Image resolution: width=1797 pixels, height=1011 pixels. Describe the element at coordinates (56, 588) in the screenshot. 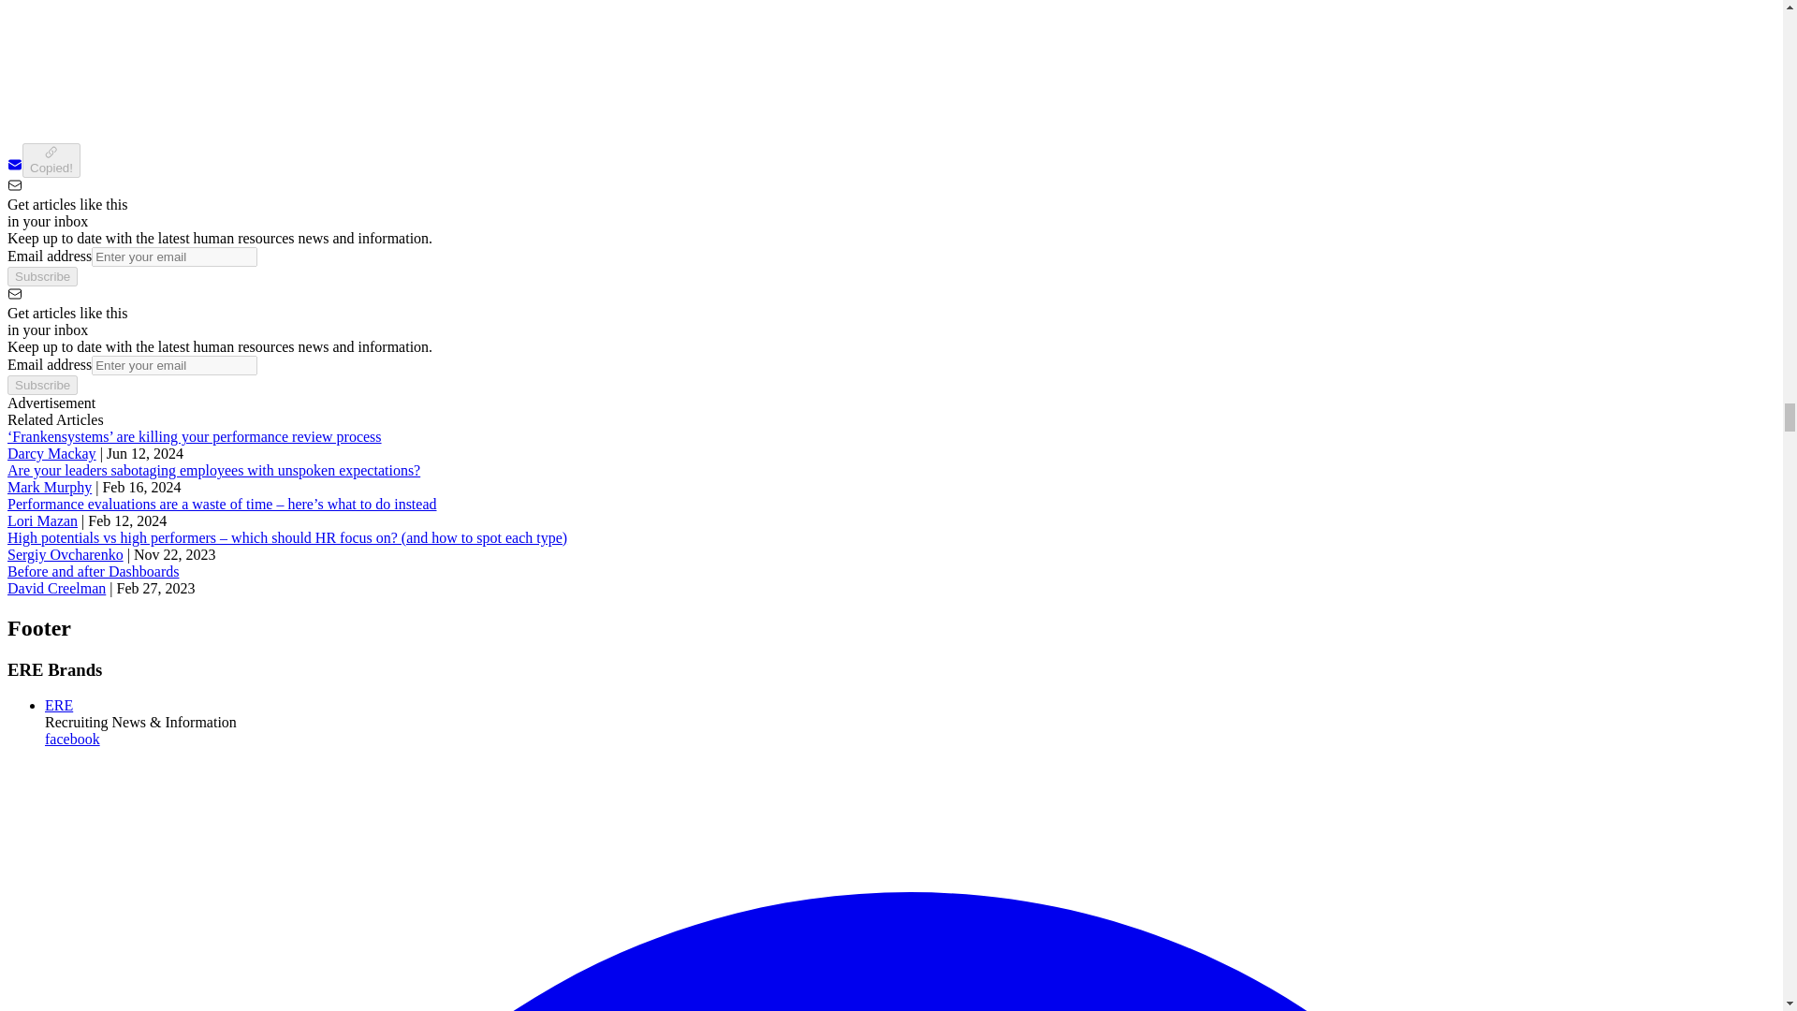

I see `David Creelman` at that location.